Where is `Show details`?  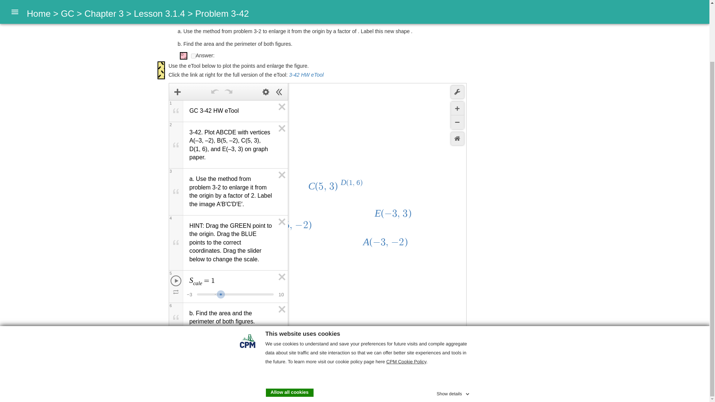
Show details is located at coordinates (453, 325).